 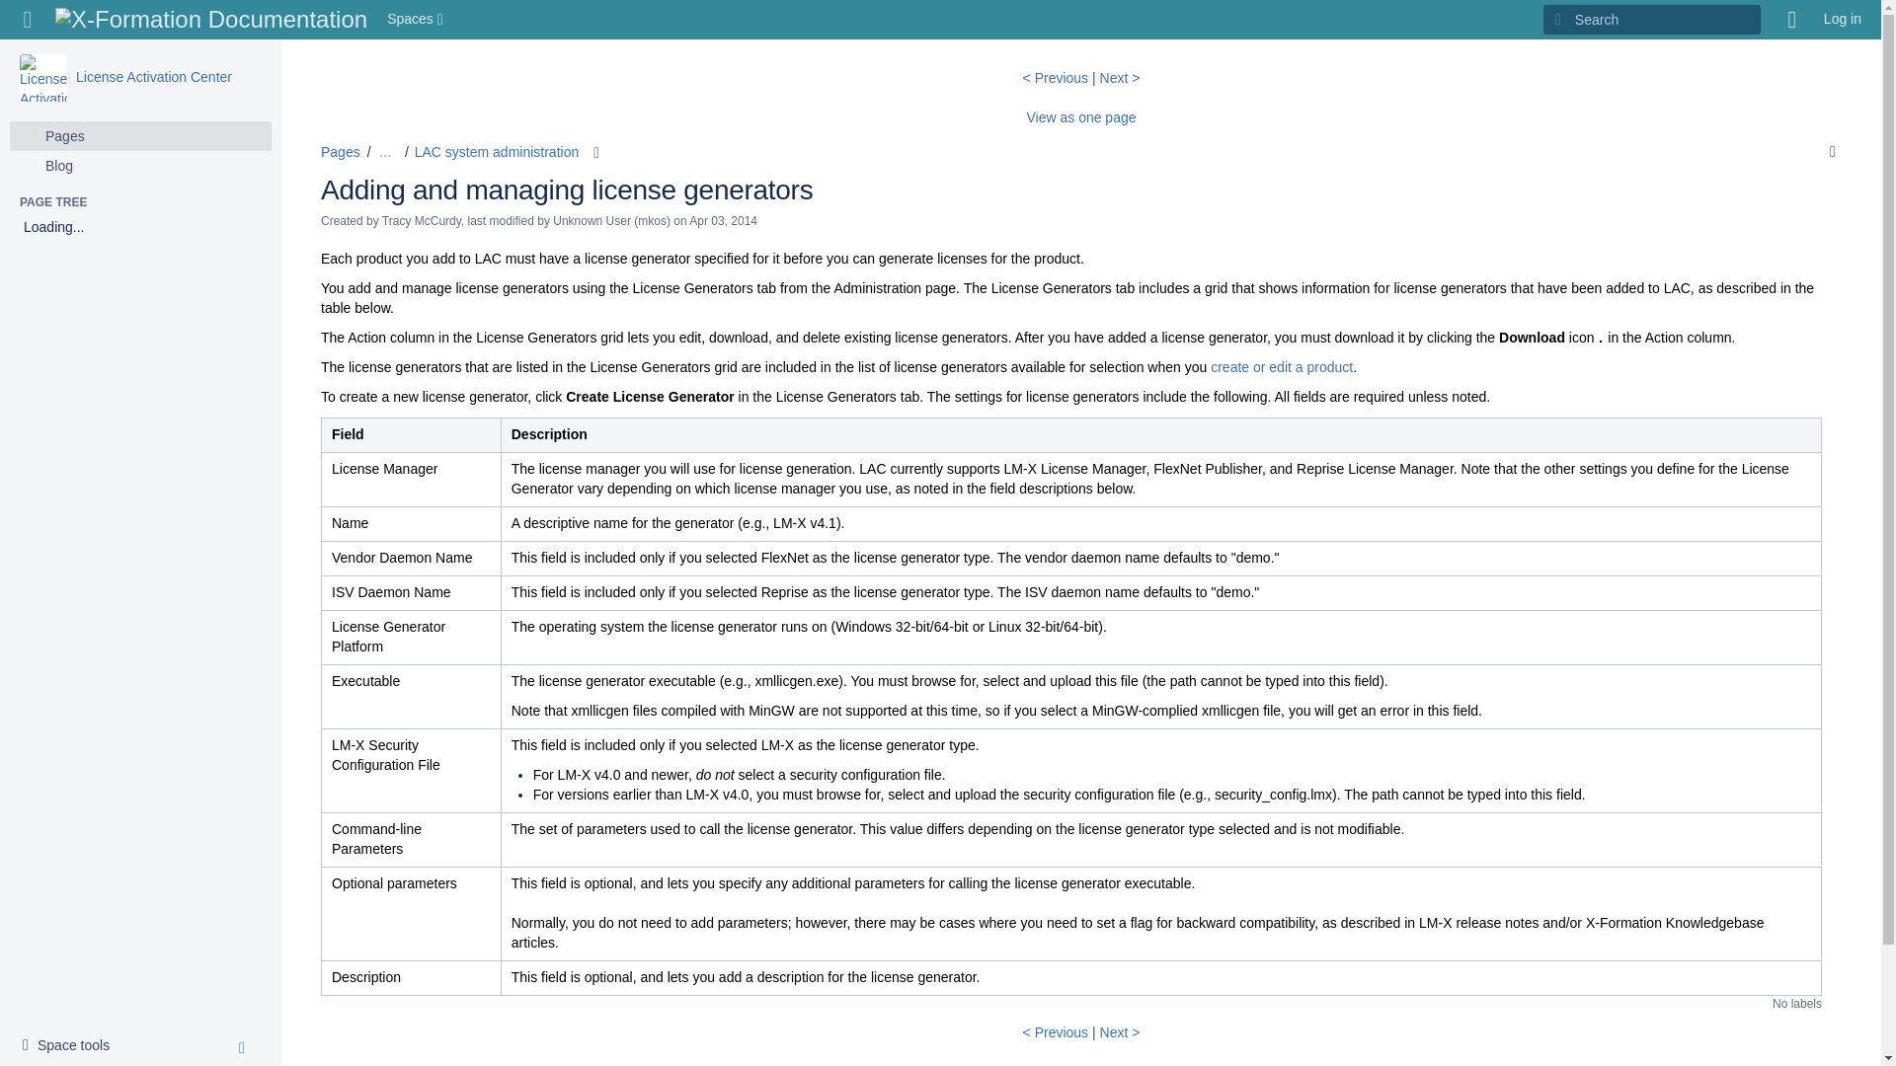 I want to click on Help, so click(x=1792, y=20).